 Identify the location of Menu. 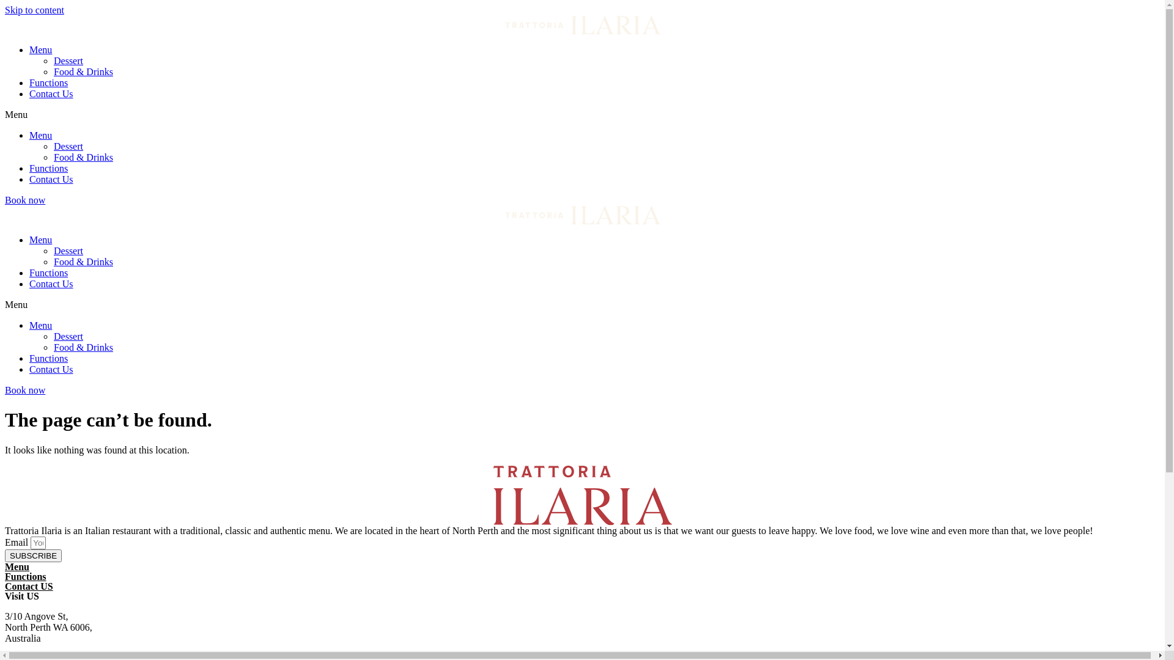
(40, 325).